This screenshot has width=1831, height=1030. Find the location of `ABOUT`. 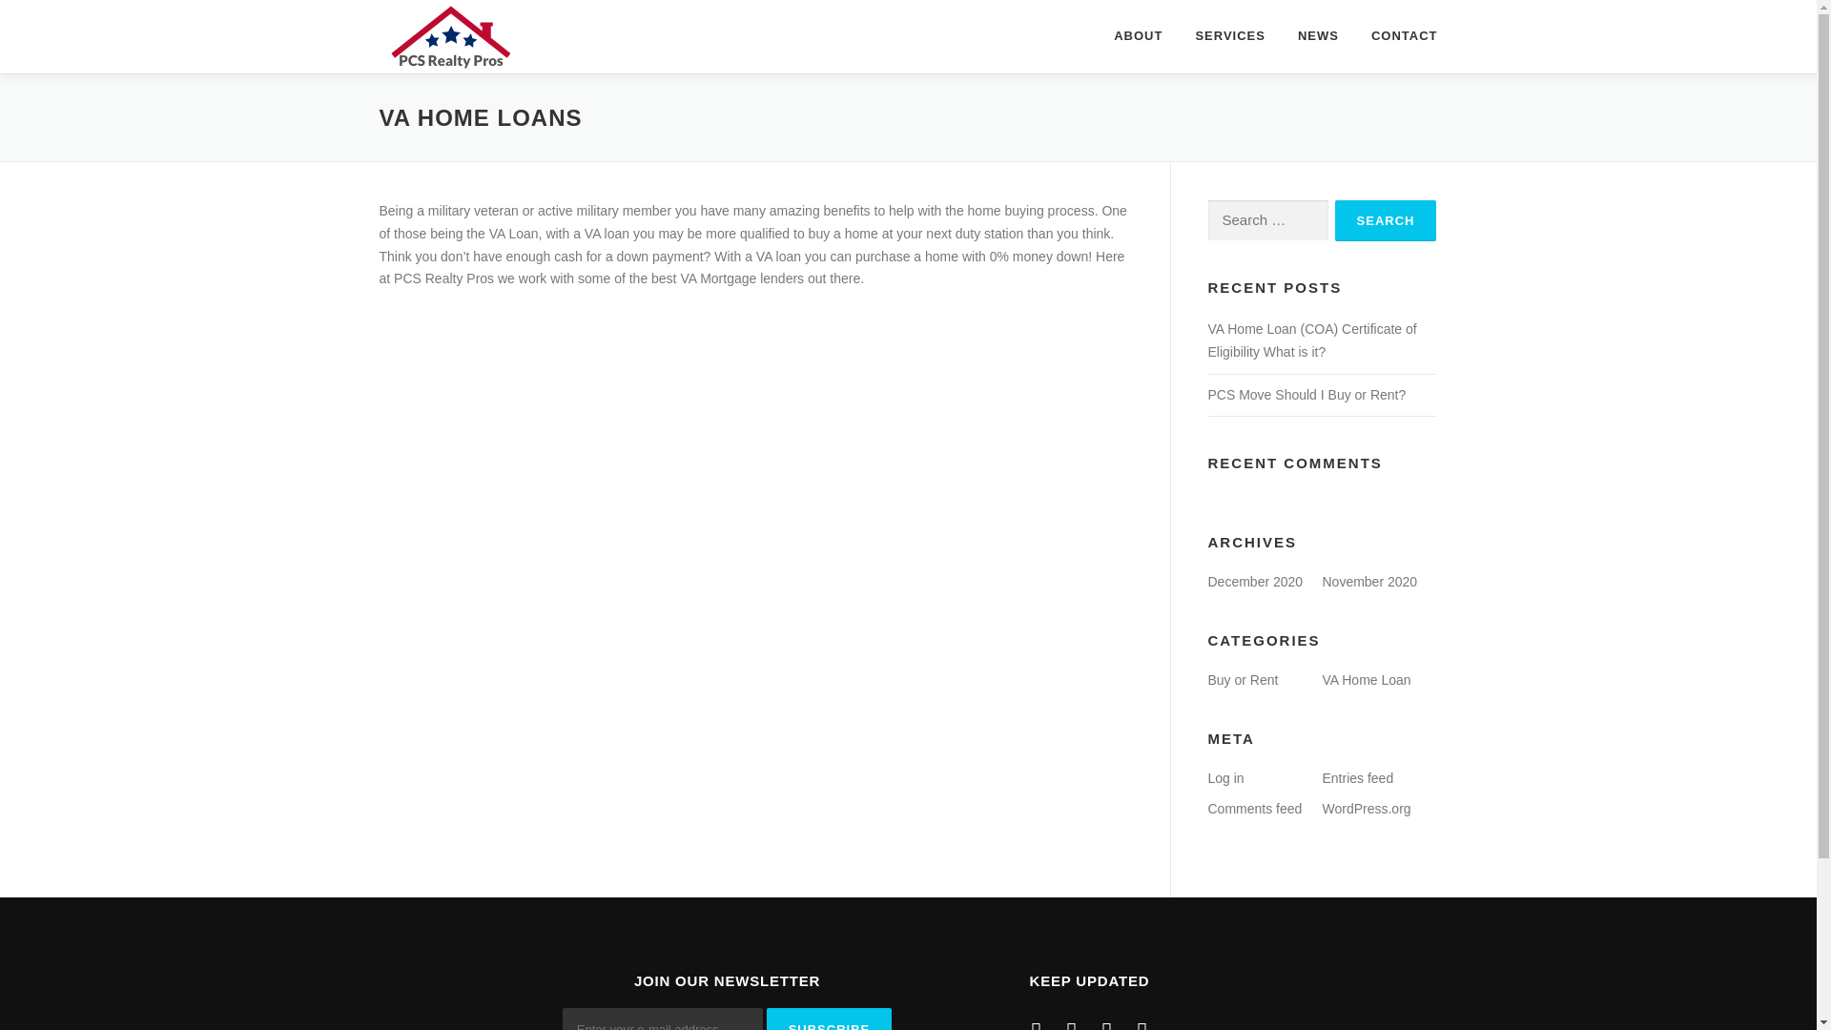

ABOUT is located at coordinates (1138, 36).